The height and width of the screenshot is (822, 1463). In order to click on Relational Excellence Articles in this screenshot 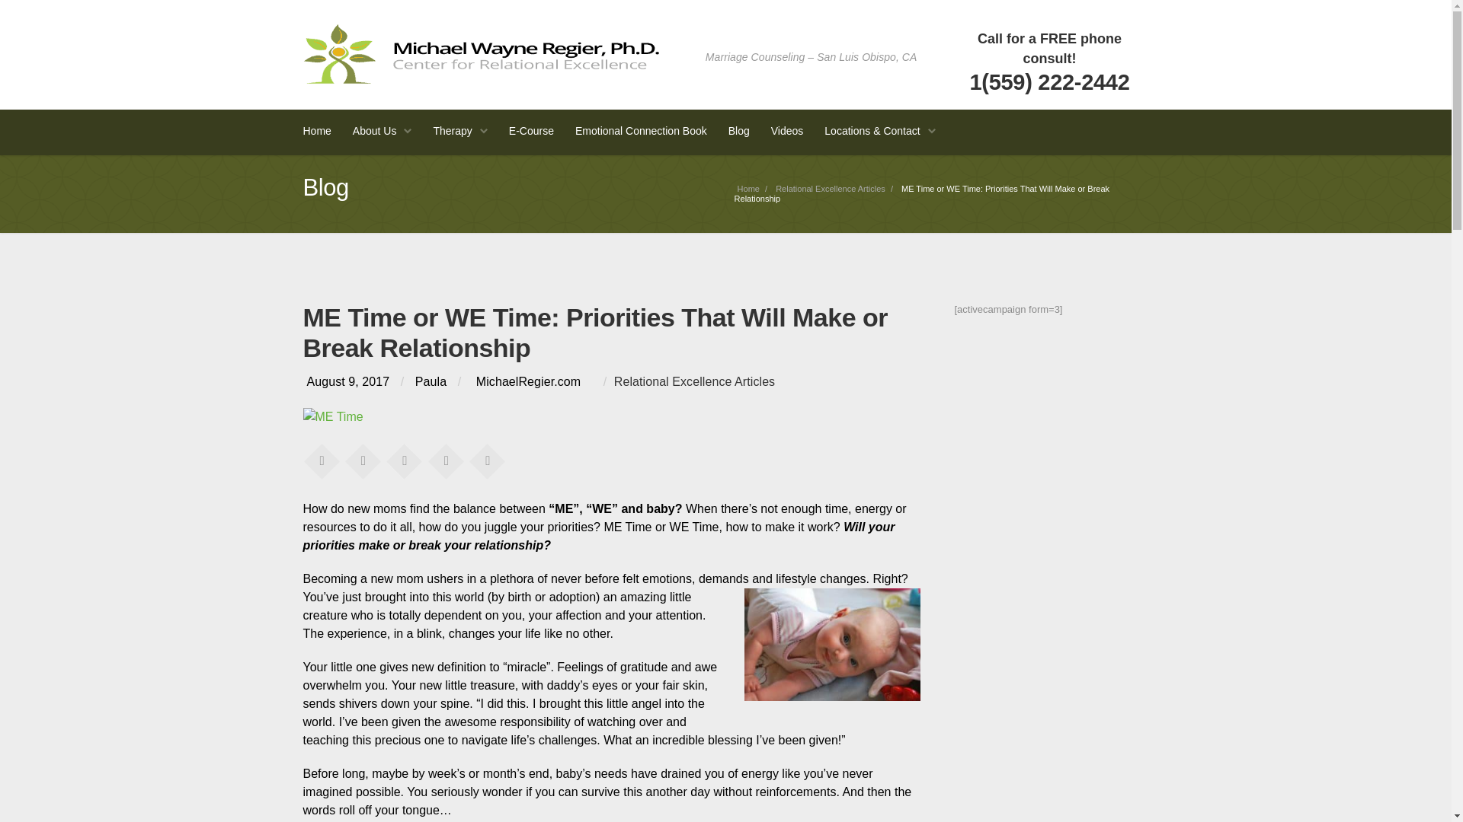, I will do `click(695, 381)`.